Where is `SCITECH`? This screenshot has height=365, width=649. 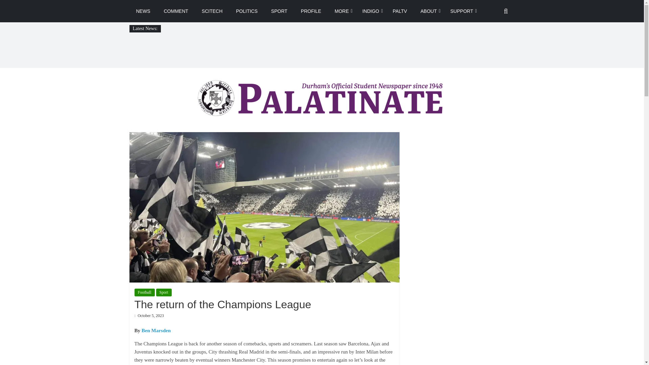 SCITECH is located at coordinates (212, 11).